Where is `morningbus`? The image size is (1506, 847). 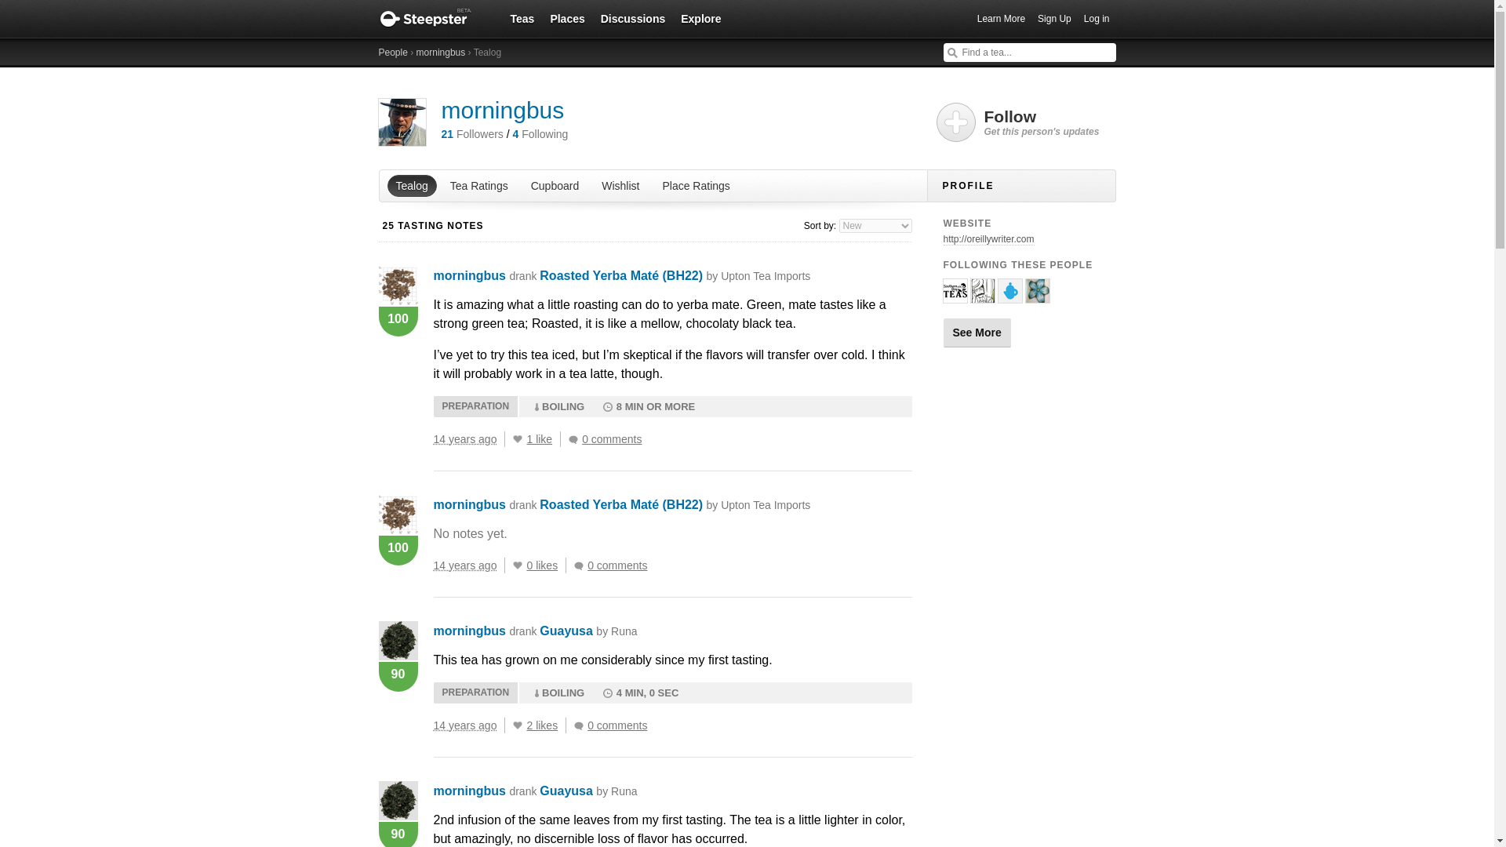
morningbus is located at coordinates (469, 505).